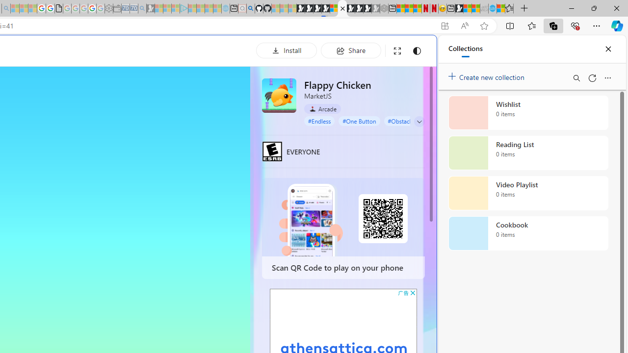  Describe the element at coordinates (279, 95) in the screenshot. I see `Flappy Chicken` at that location.